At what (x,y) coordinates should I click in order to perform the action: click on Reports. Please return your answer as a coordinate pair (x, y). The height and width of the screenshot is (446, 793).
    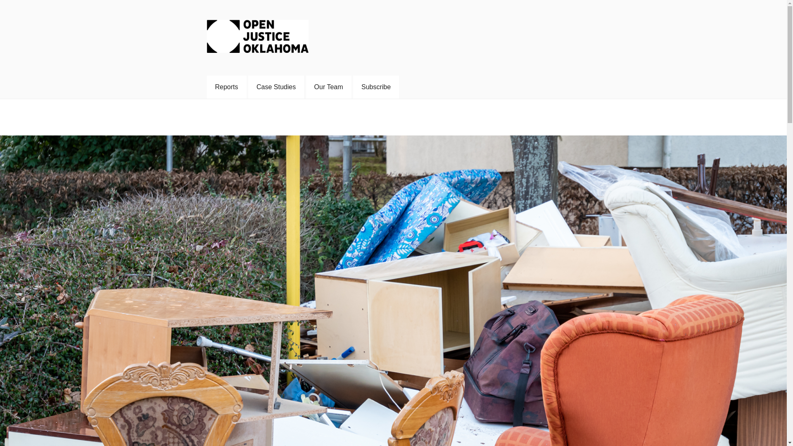
    Looking at the image, I should click on (226, 87).